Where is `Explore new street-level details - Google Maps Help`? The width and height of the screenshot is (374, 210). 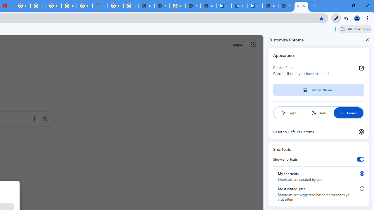 Explore new street-level details - Google Maps Help is located at coordinates (84, 6).